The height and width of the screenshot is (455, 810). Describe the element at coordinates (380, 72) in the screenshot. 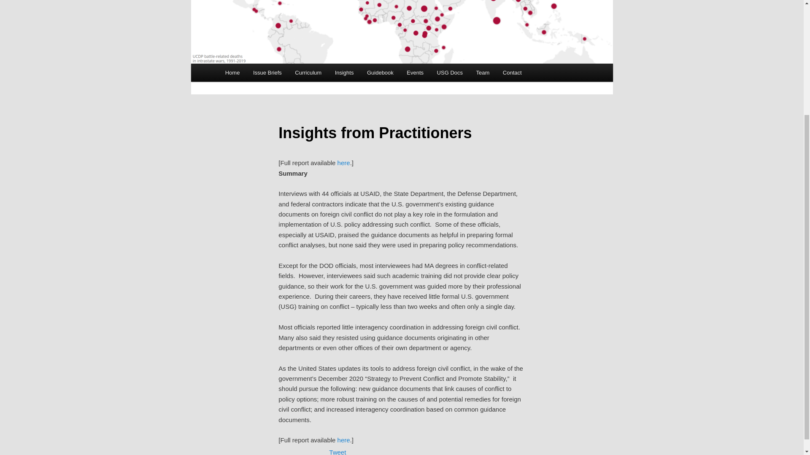

I see `Guidebook` at that location.